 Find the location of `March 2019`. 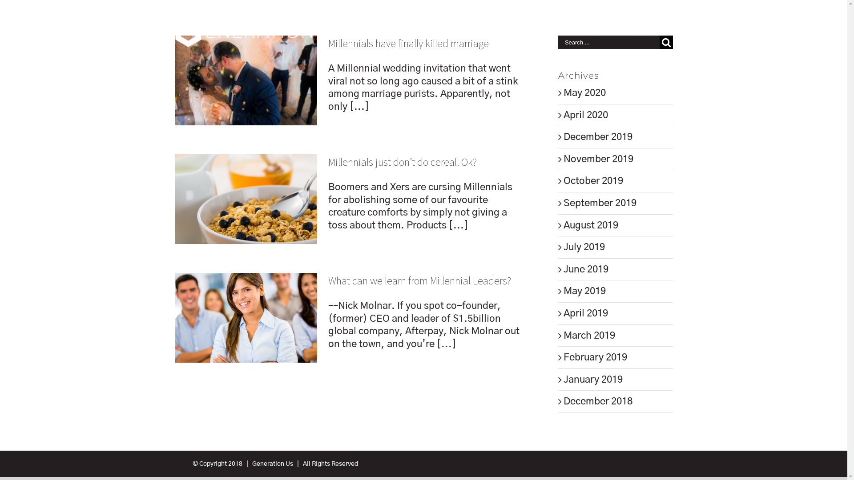

March 2019 is located at coordinates (589, 336).